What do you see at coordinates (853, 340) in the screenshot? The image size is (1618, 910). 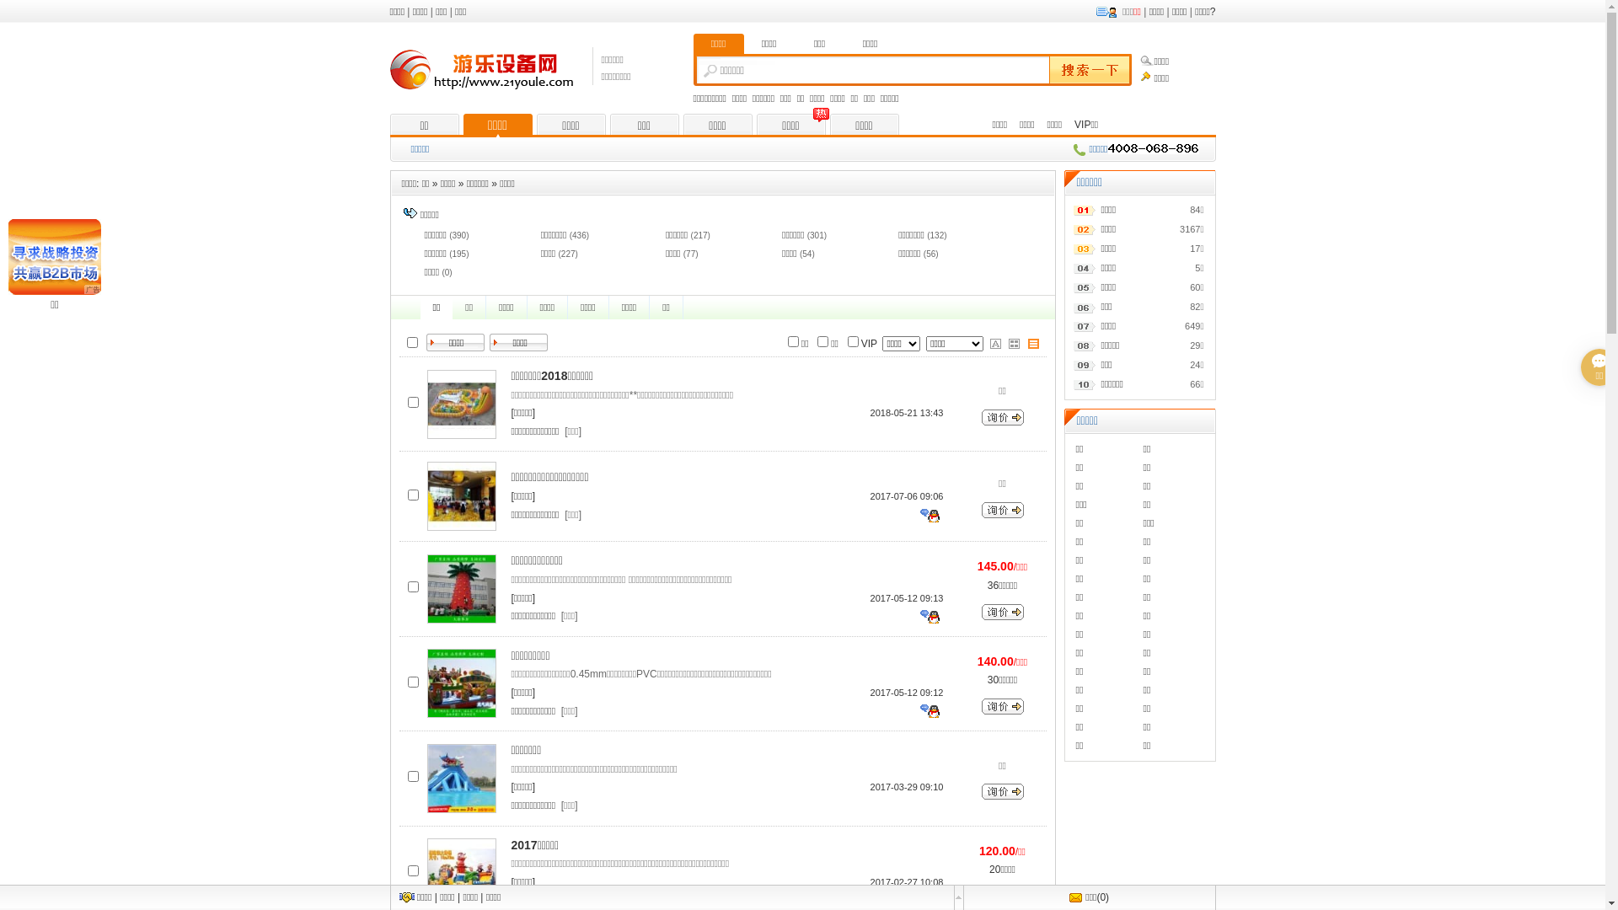 I see `on` at bounding box center [853, 340].